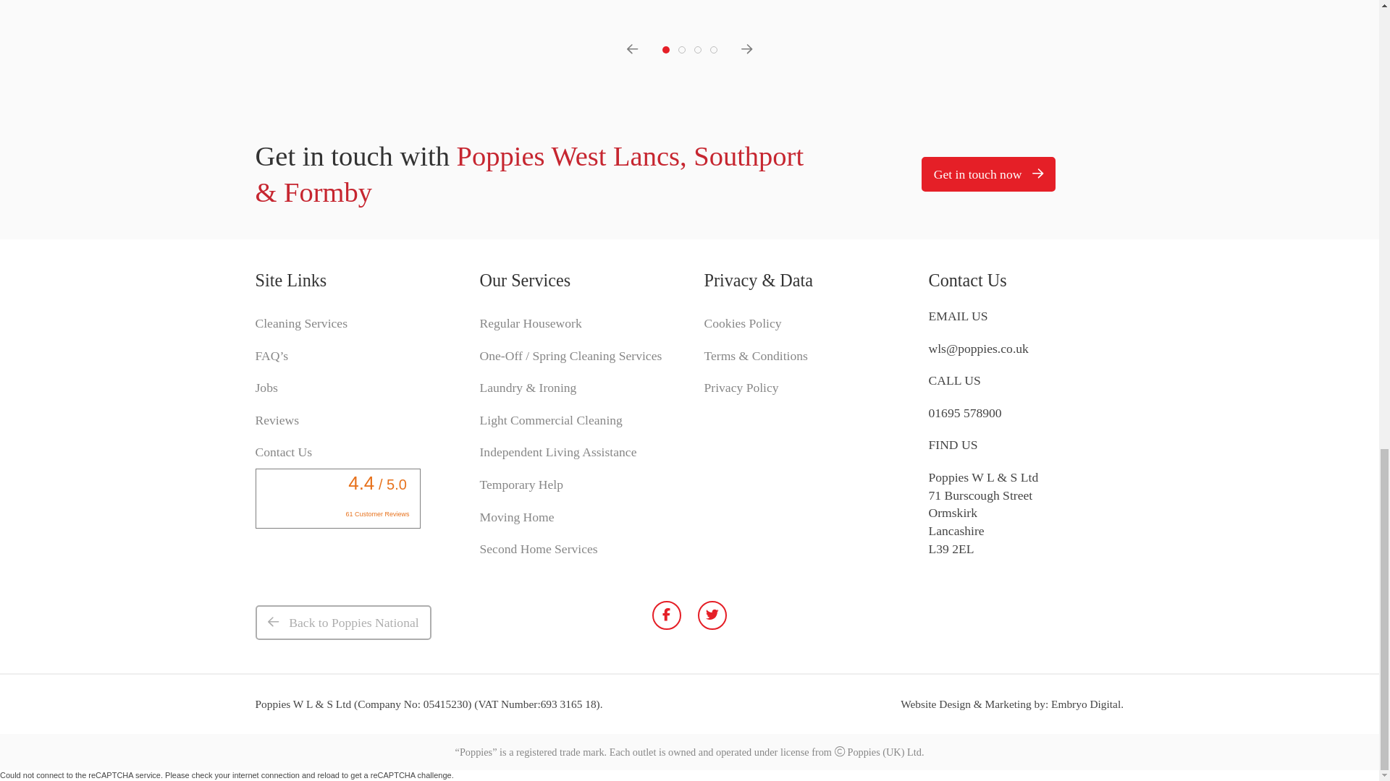  What do you see at coordinates (530, 323) in the screenshot?
I see `Regular Housework` at bounding box center [530, 323].